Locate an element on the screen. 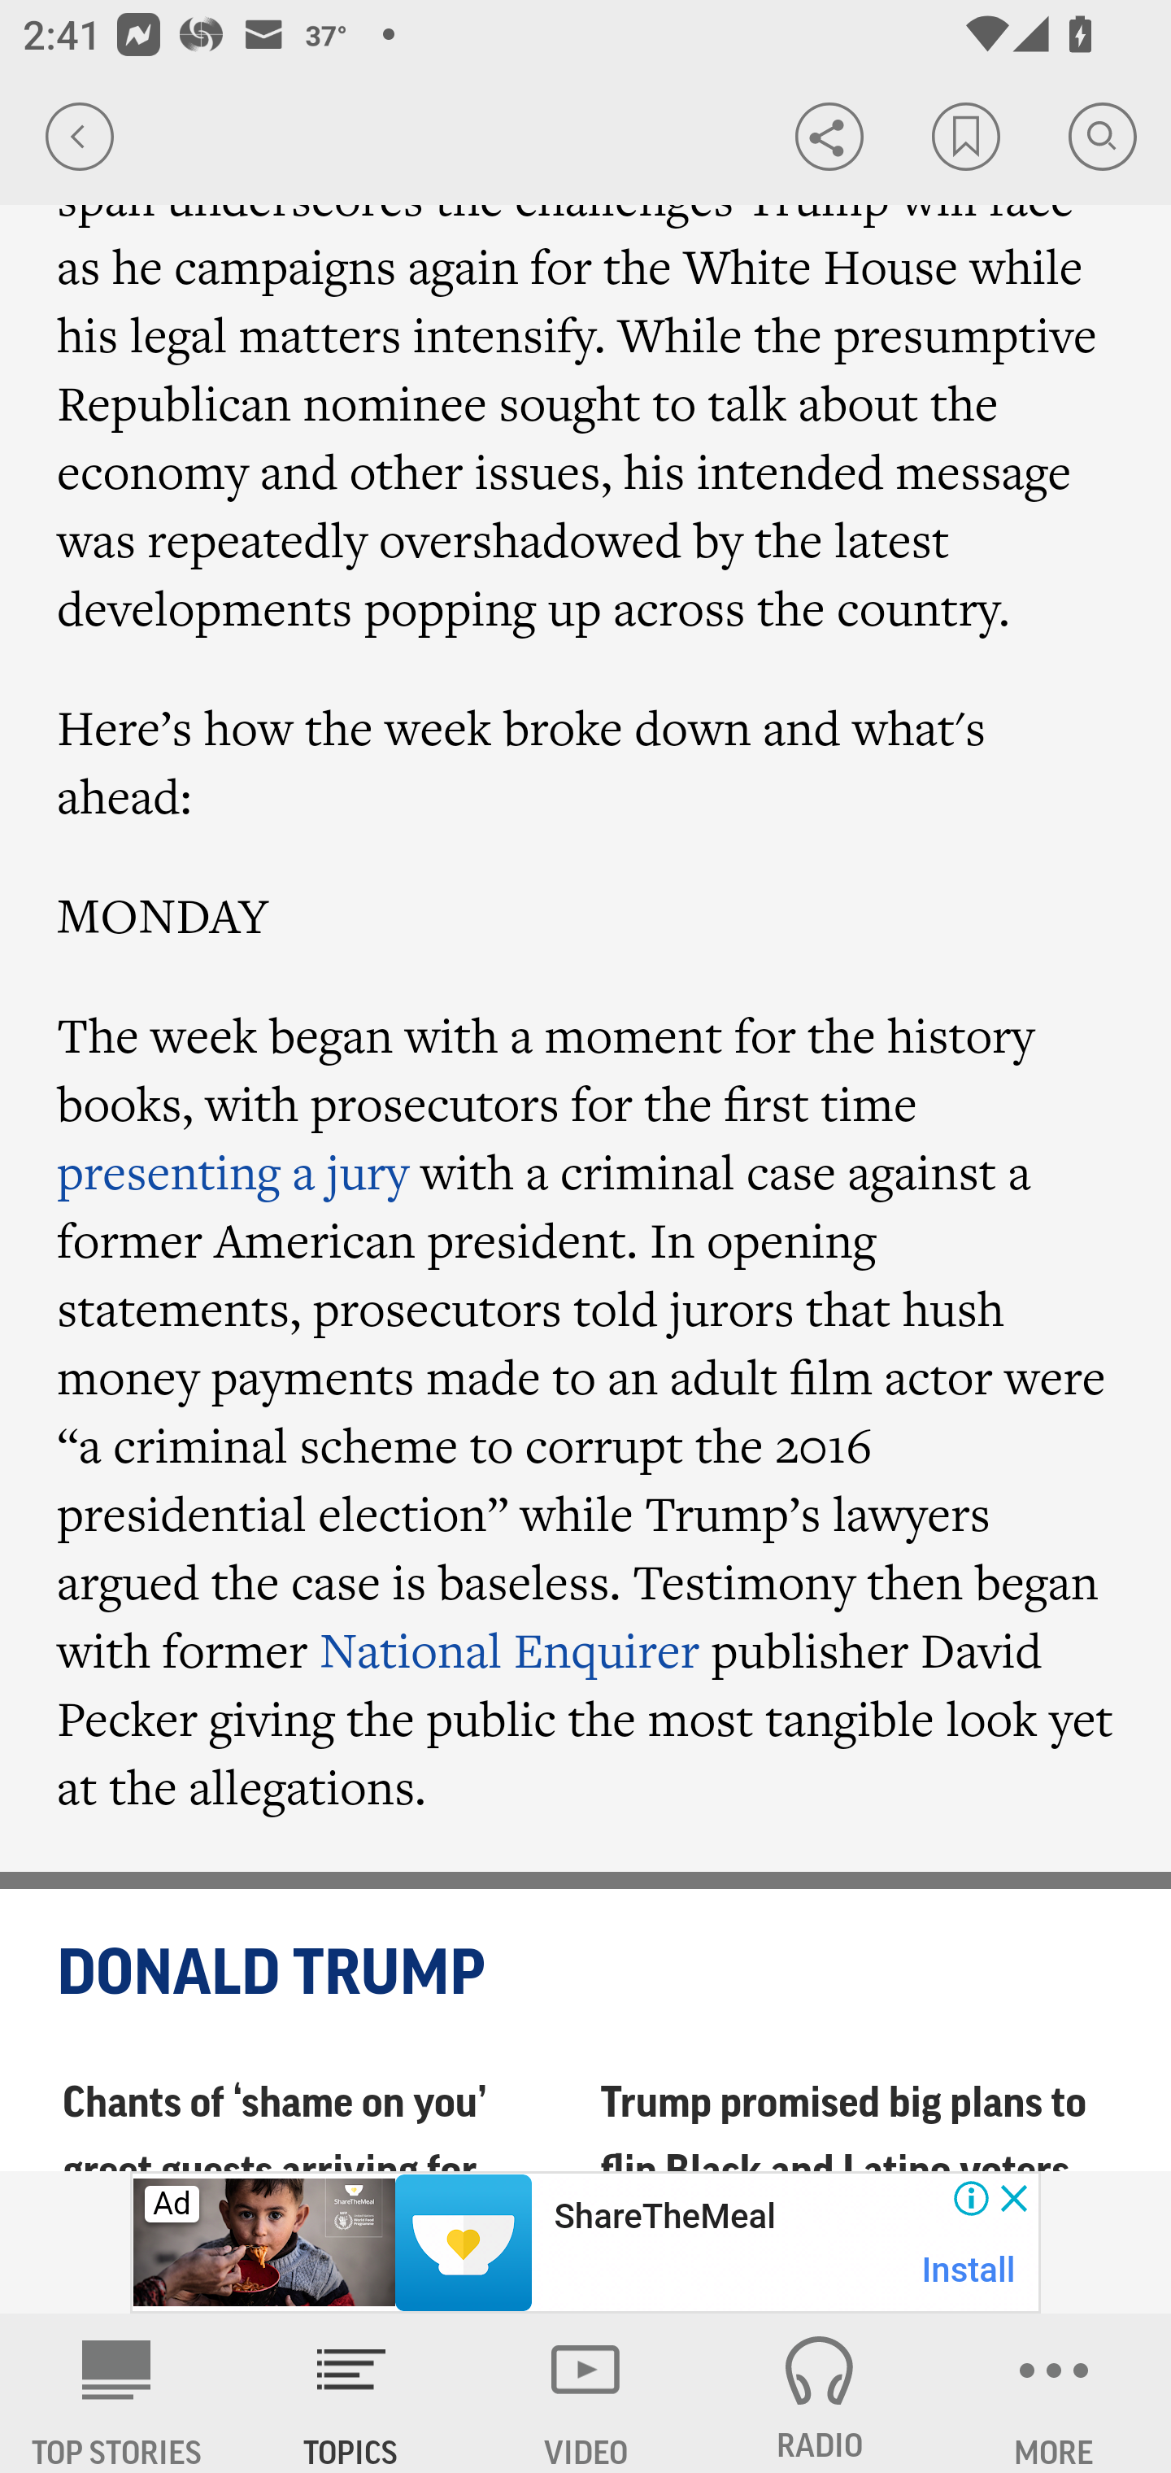  Install is located at coordinates (969, 2270).